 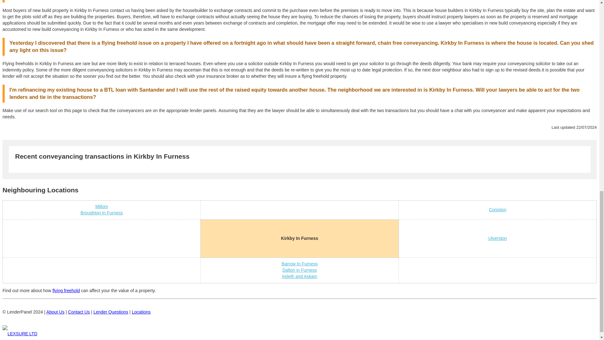 I want to click on Coniston, so click(x=497, y=209).